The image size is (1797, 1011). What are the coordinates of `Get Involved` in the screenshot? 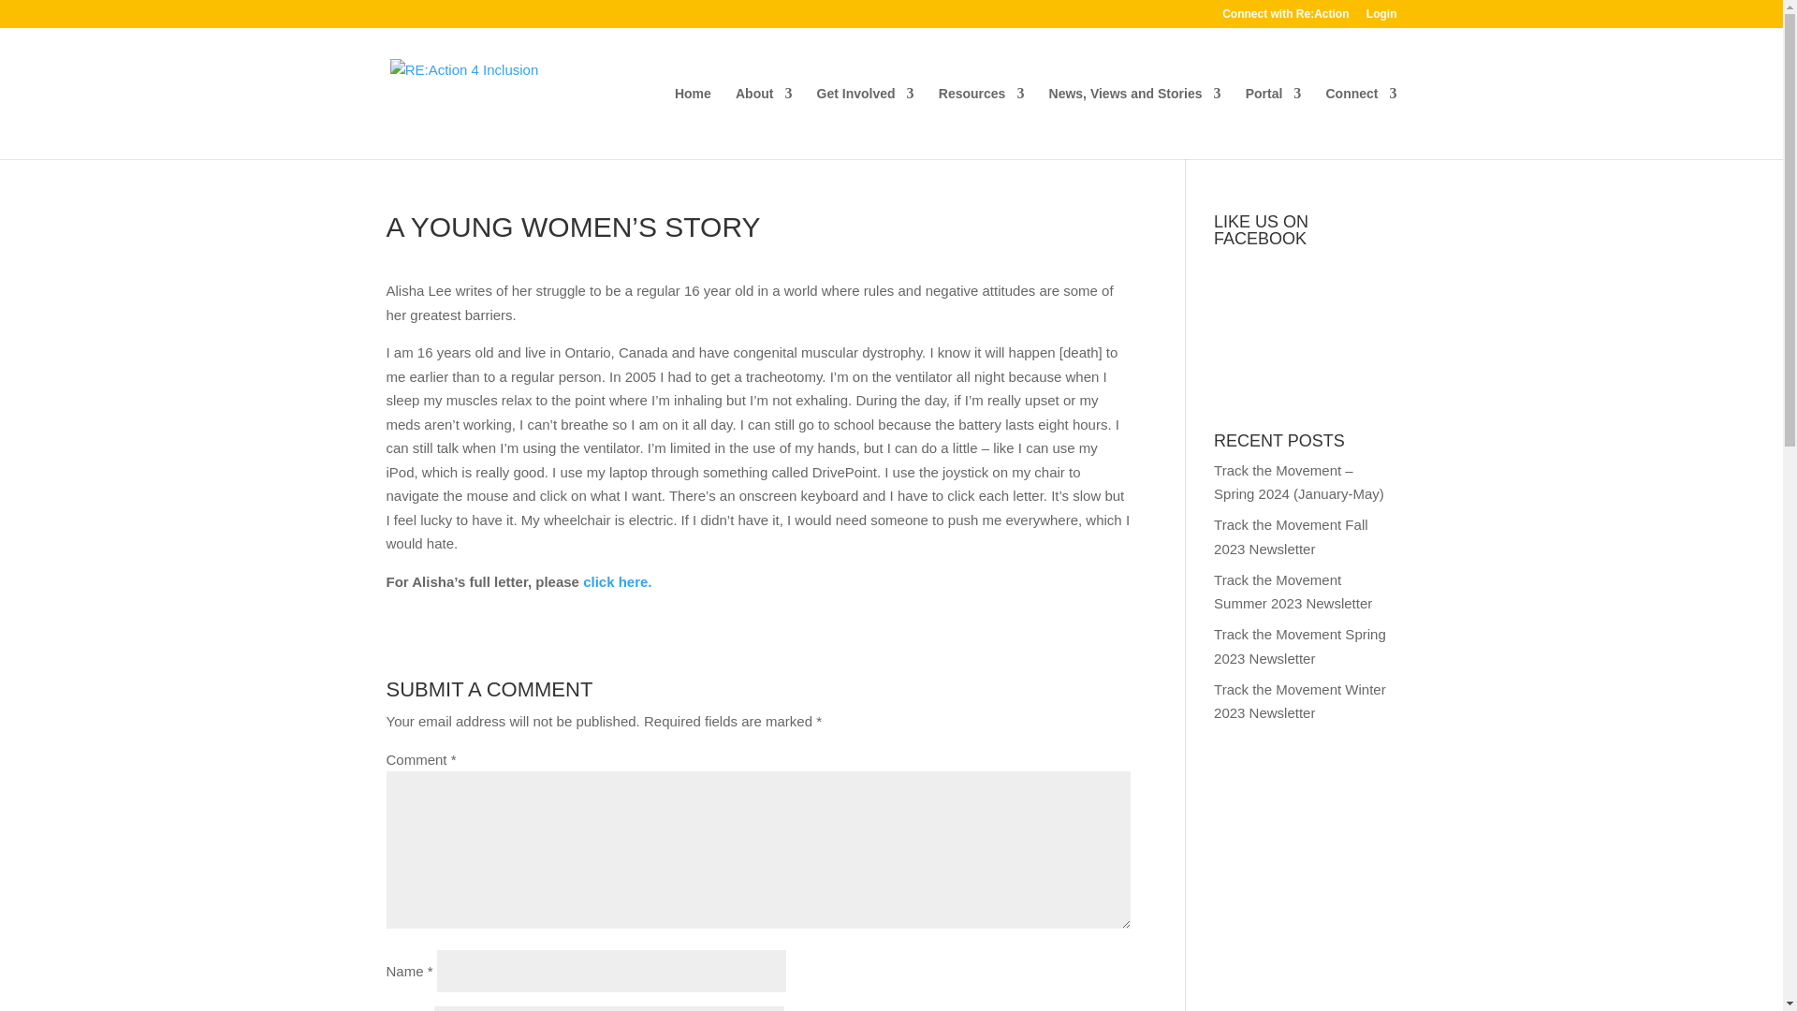 It's located at (866, 122).